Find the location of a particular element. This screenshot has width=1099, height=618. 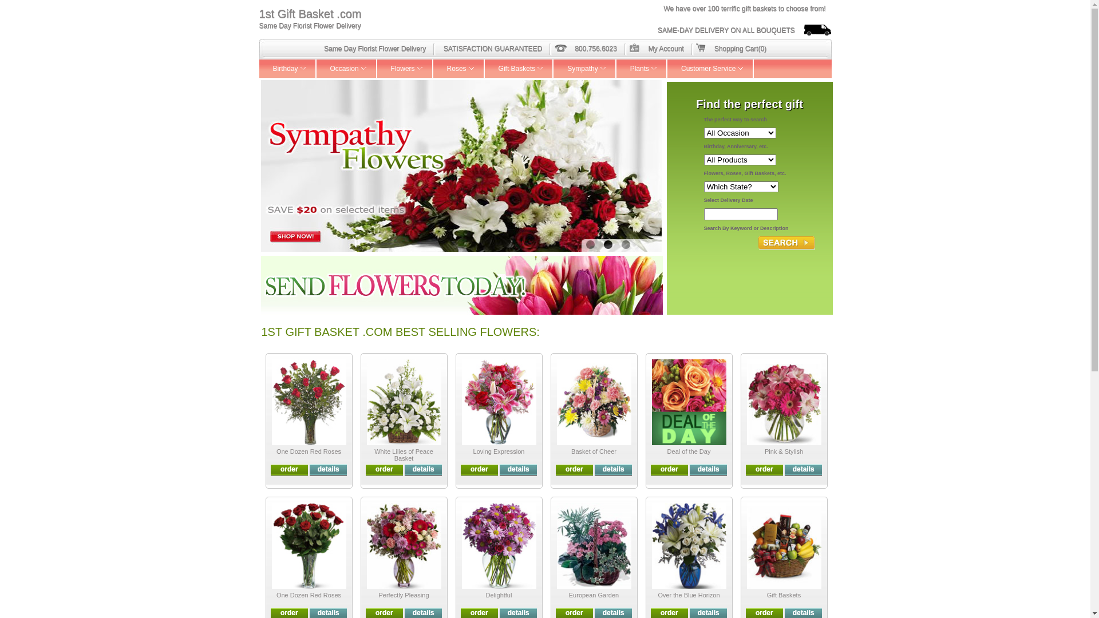

European Garden is located at coordinates (594, 595).